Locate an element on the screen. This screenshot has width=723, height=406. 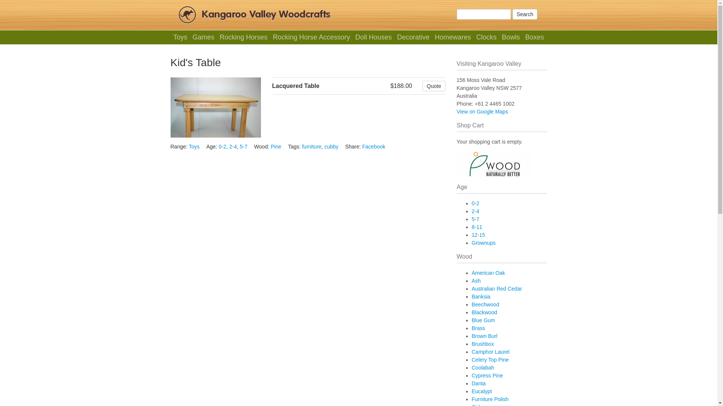
0-2 is located at coordinates (223, 147).